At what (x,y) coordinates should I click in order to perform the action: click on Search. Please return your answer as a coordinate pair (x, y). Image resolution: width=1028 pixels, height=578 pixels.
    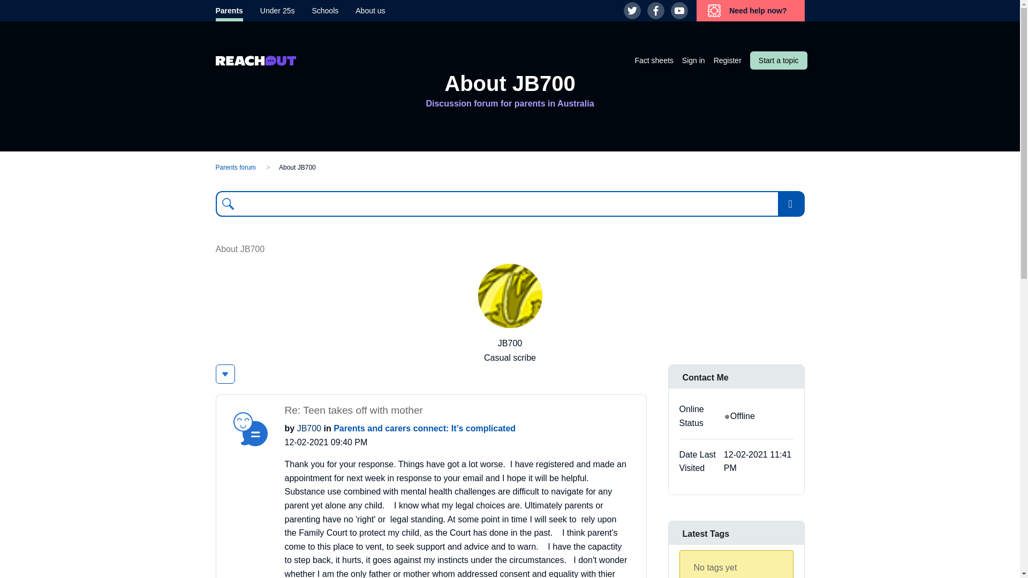
    Looking at the image, I should click on (227, 204).